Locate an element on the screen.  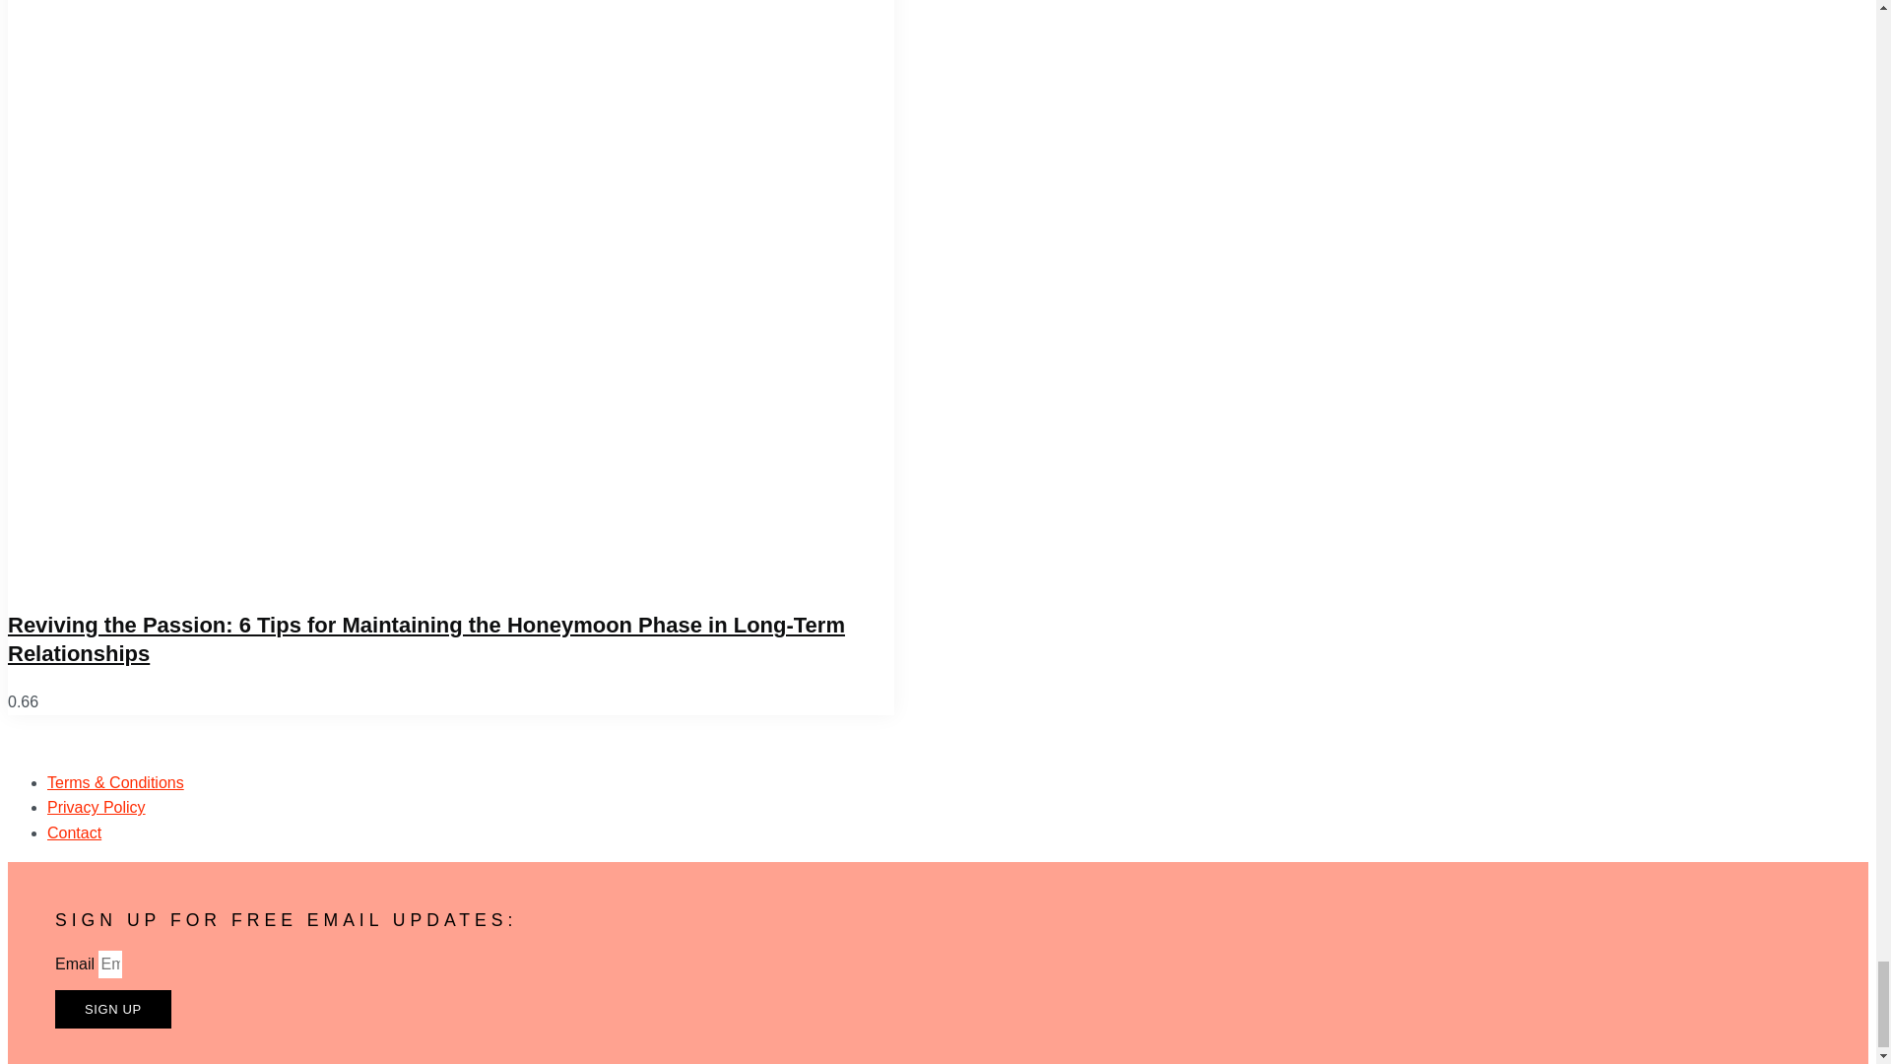
Contact is located at coordinates (75, 833).